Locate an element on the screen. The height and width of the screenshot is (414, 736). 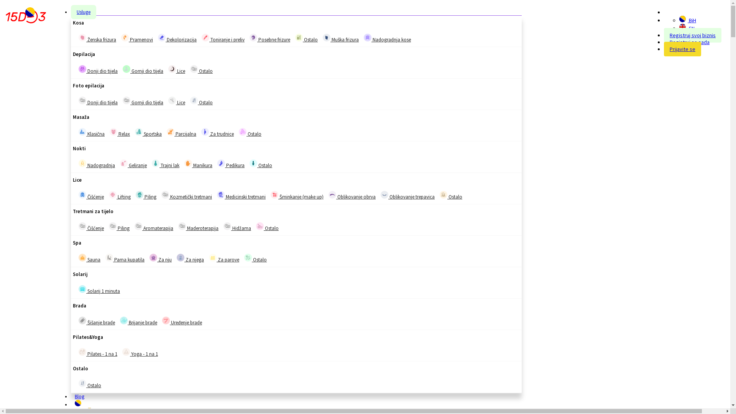
Usluge is located at coordinates (84, 12).